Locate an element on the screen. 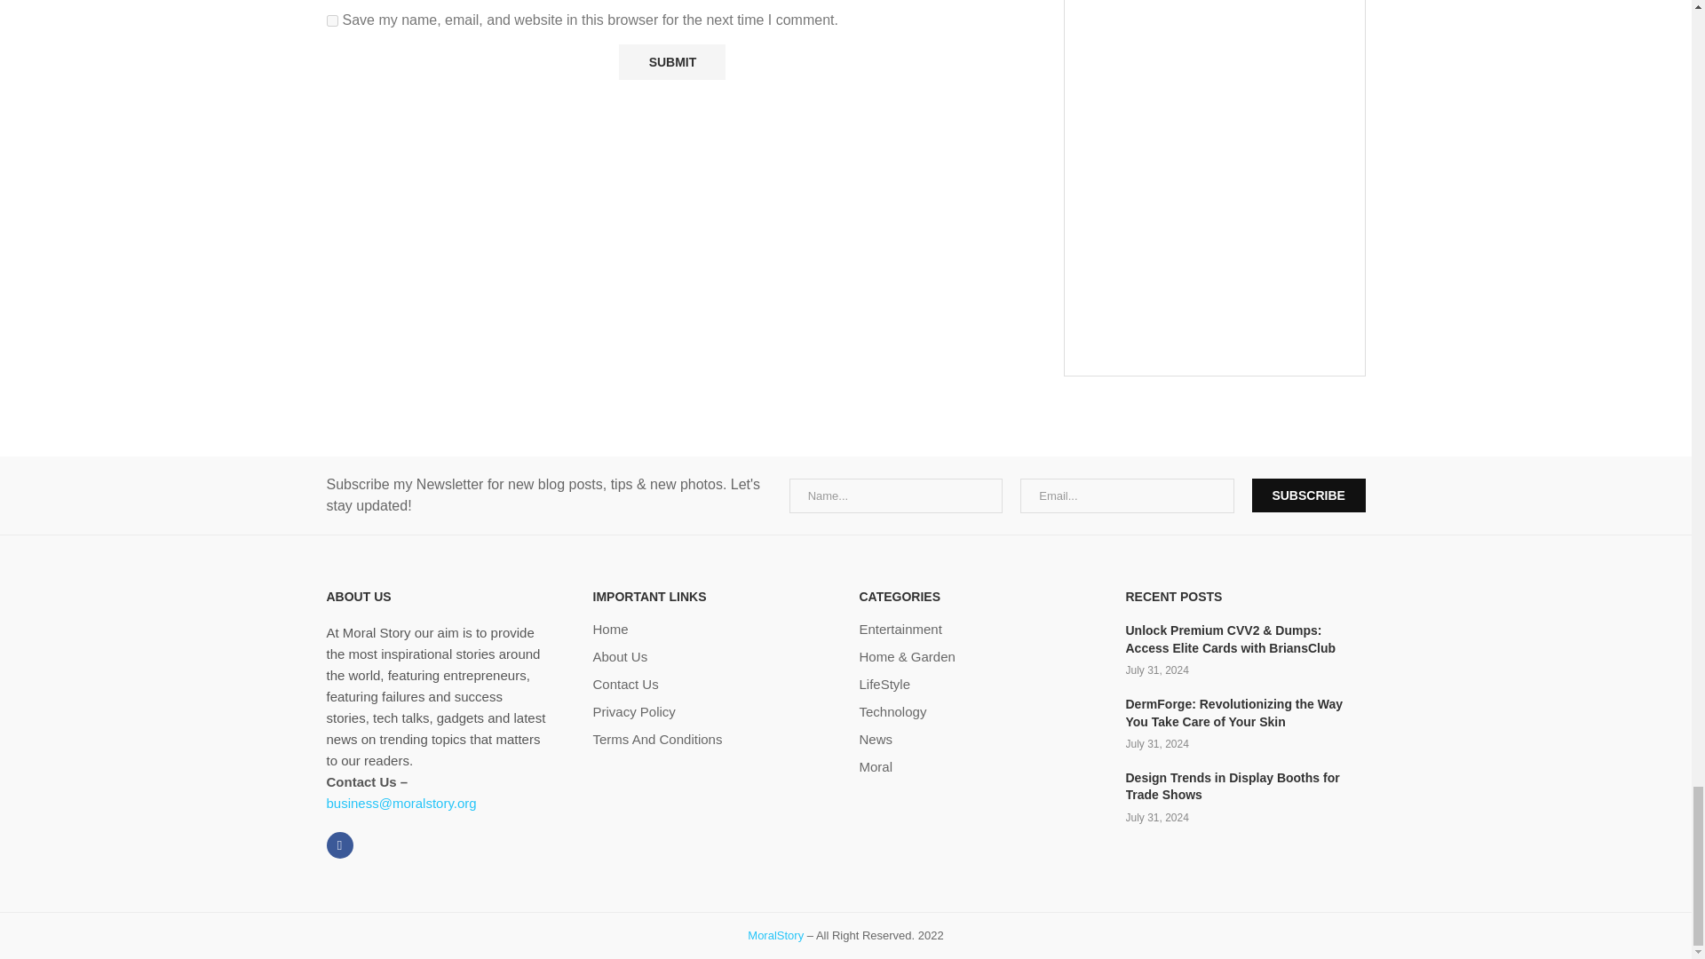 This screenshot has width=1705, height=959. Subscribe is located at coordinates (1308, 495).